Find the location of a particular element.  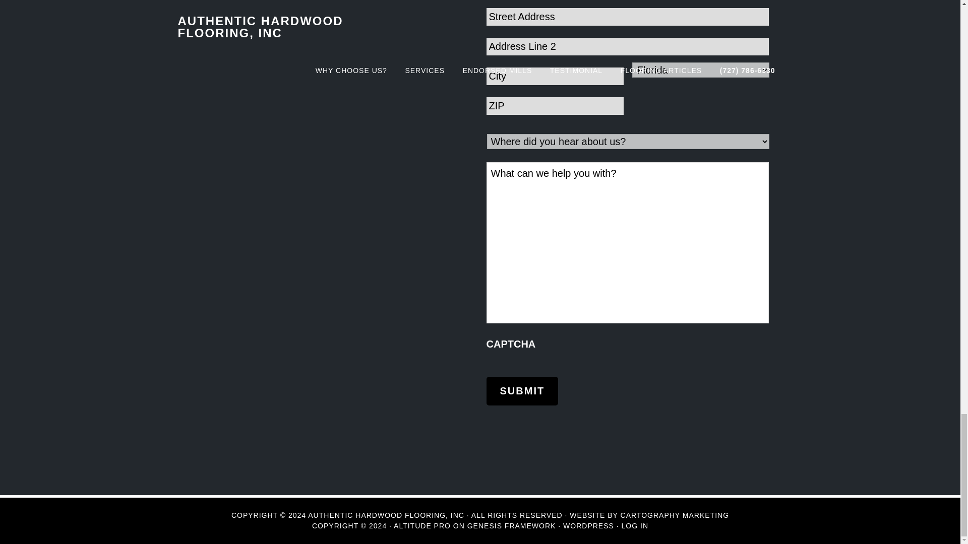

LOG IN is located at coordinates (635, 525).